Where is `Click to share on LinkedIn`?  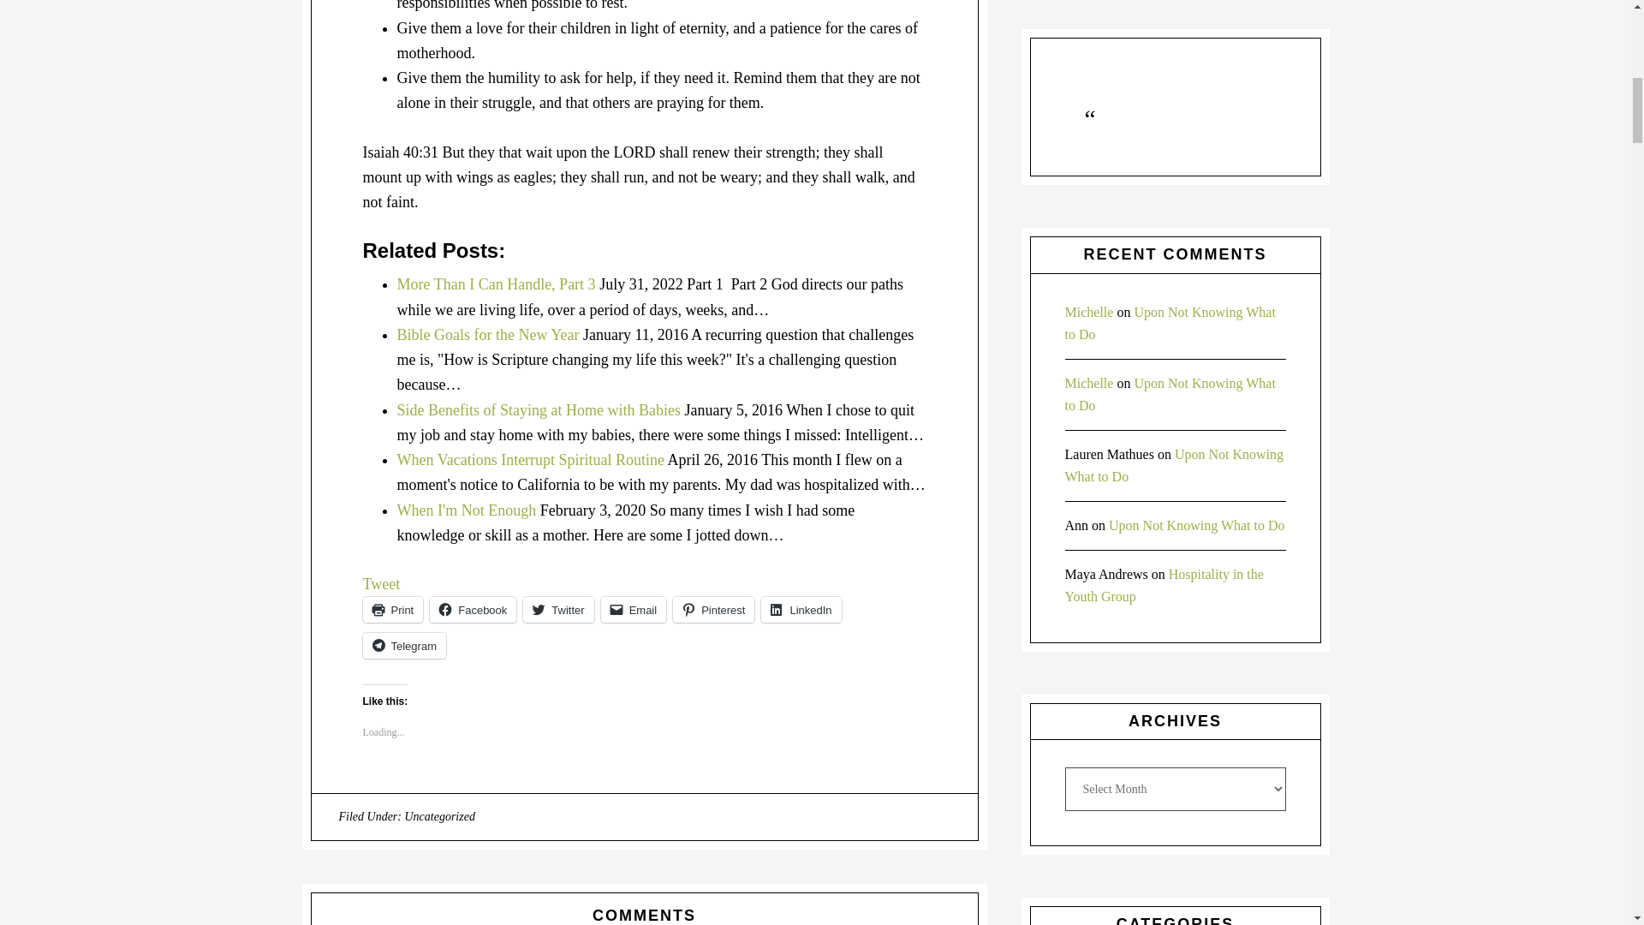
Click to share on LinkedIn is located at coordinates (800, 609).